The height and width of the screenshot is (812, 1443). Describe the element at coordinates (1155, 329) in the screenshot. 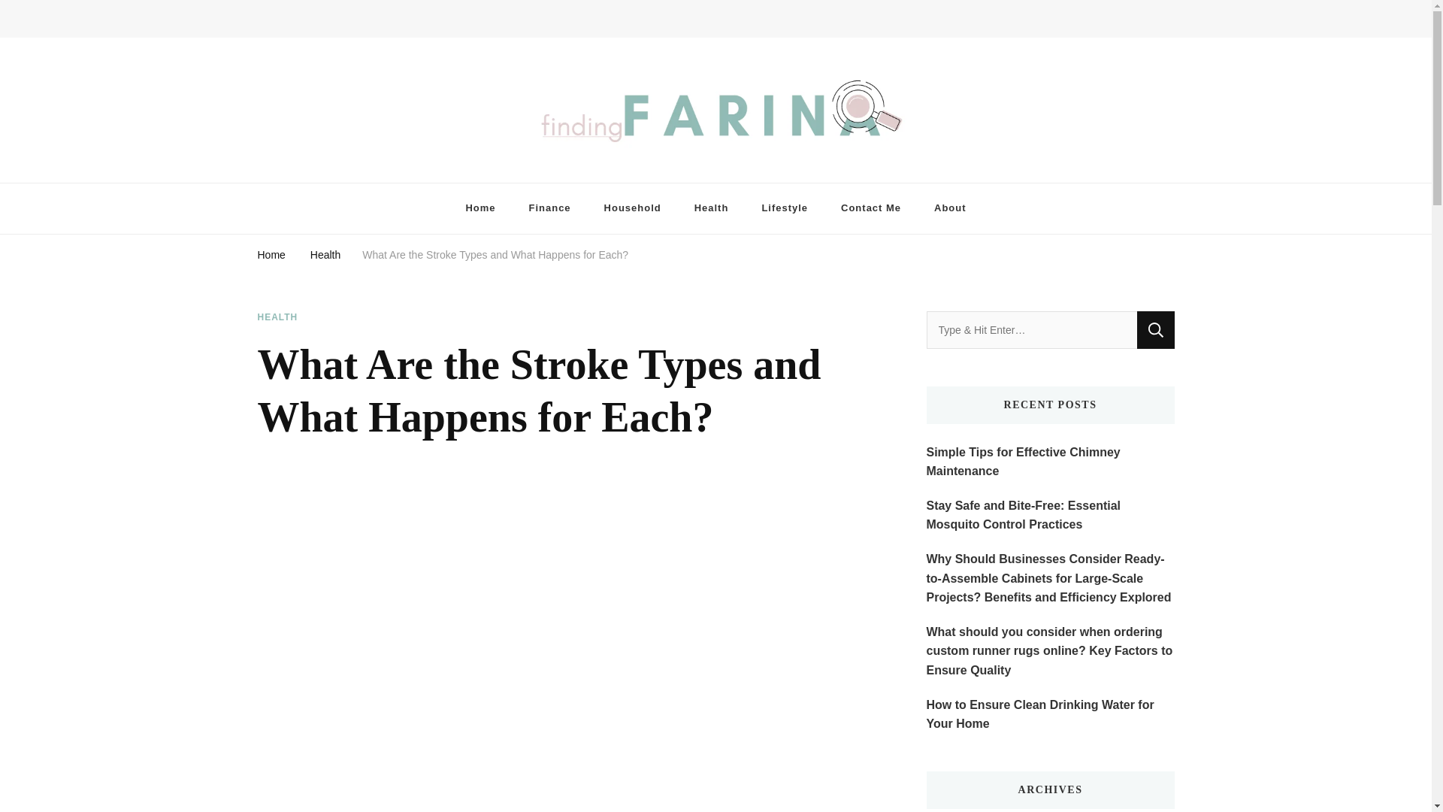

I see `Search` at that location.